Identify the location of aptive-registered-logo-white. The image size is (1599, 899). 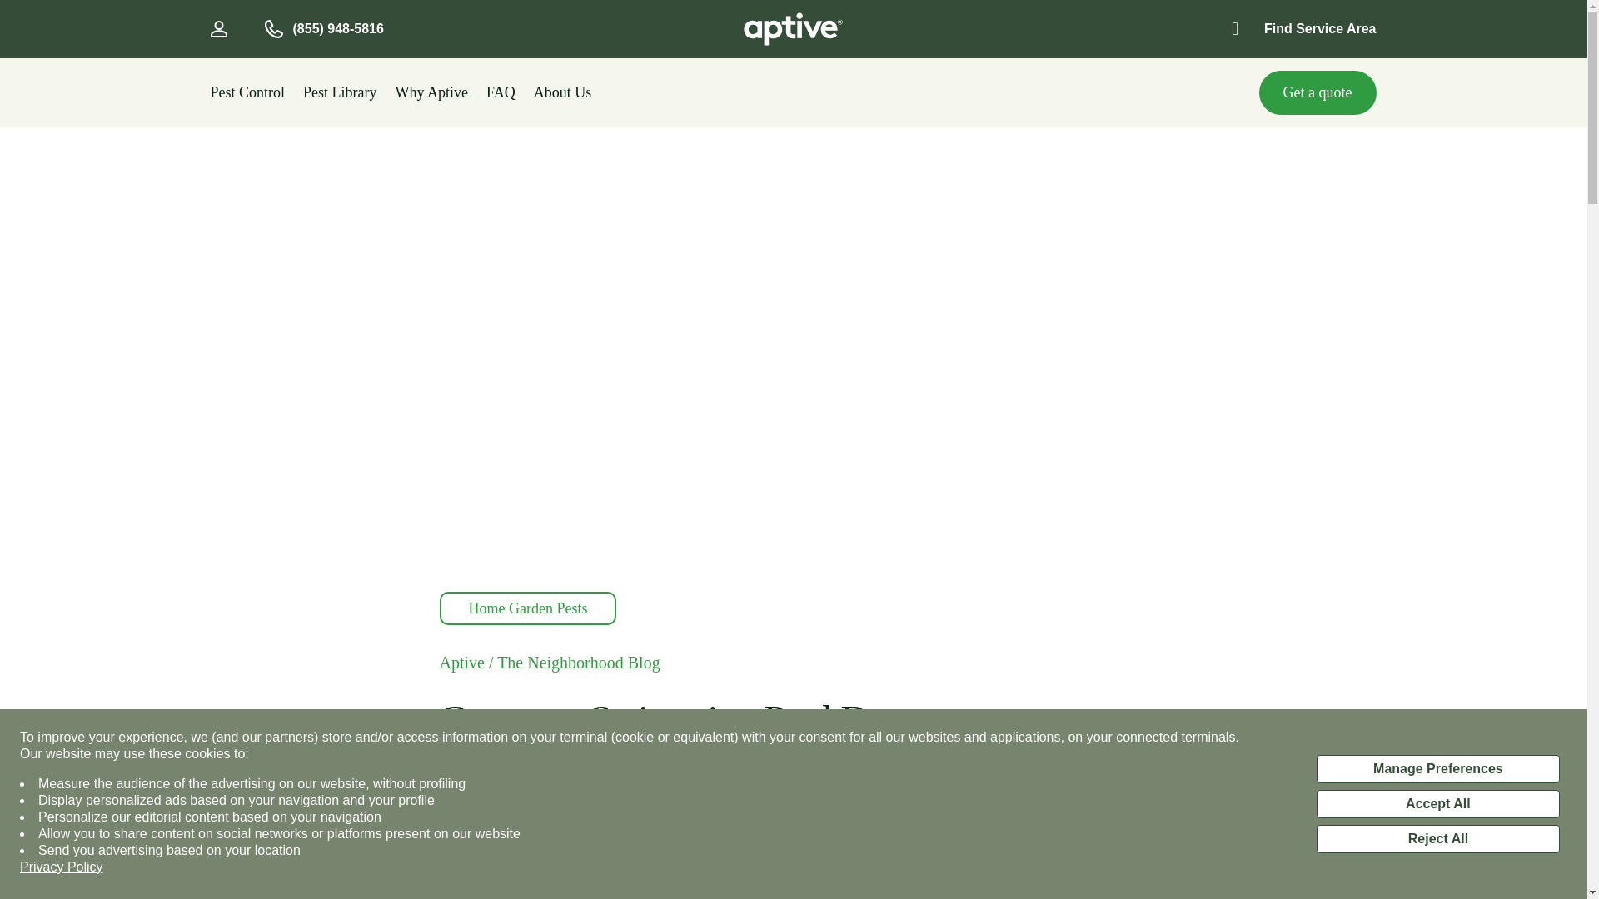
(793, 29).